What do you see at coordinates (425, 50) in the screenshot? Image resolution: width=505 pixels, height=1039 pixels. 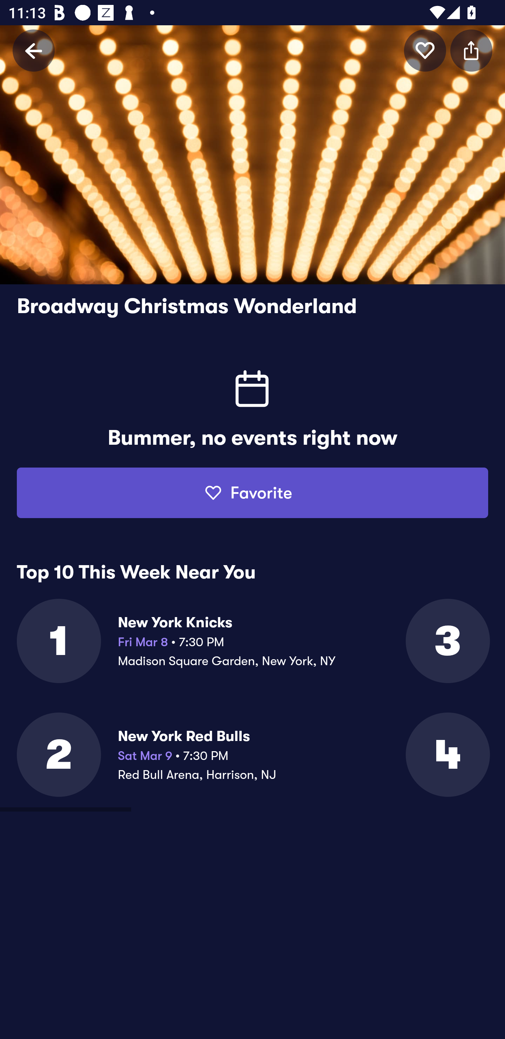 I see `icon button` at bounding box center [425, 50].